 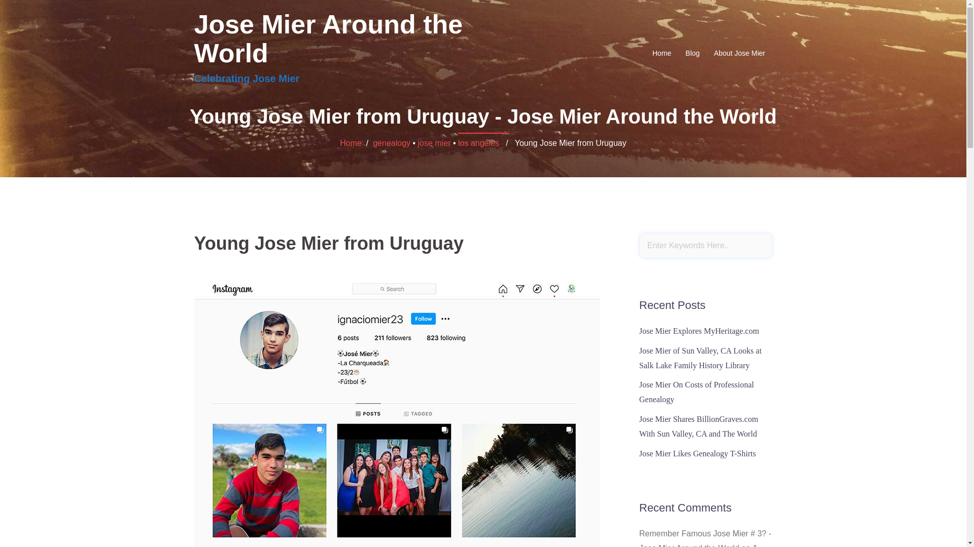 I want to click on jose mier, so click(x=434, y=143).